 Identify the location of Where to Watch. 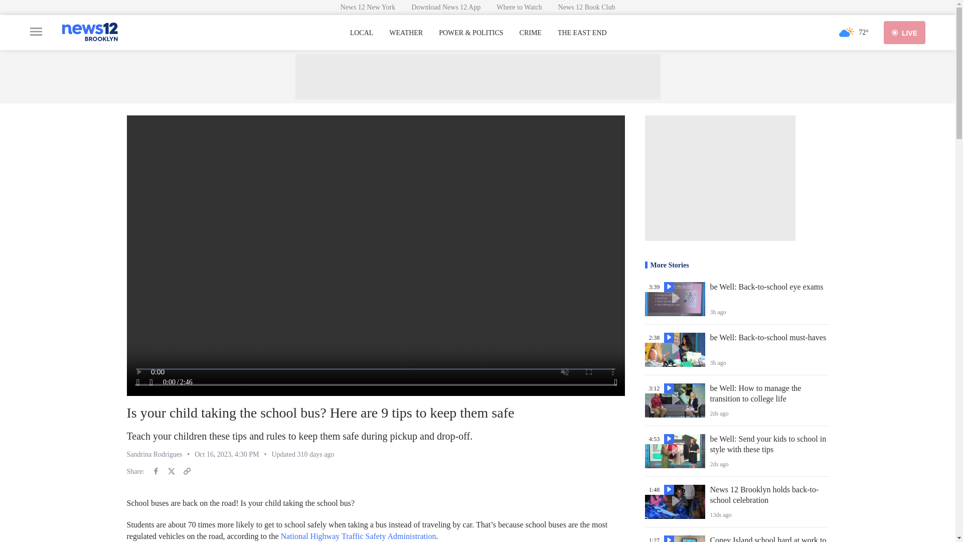
(519, 7).